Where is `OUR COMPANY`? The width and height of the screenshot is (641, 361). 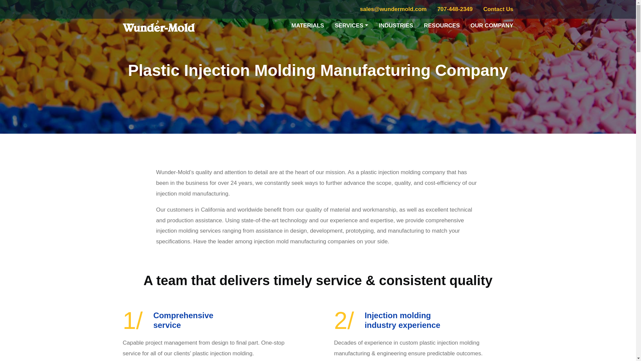
OUR COMPANY is located at coordinates (489, 25).